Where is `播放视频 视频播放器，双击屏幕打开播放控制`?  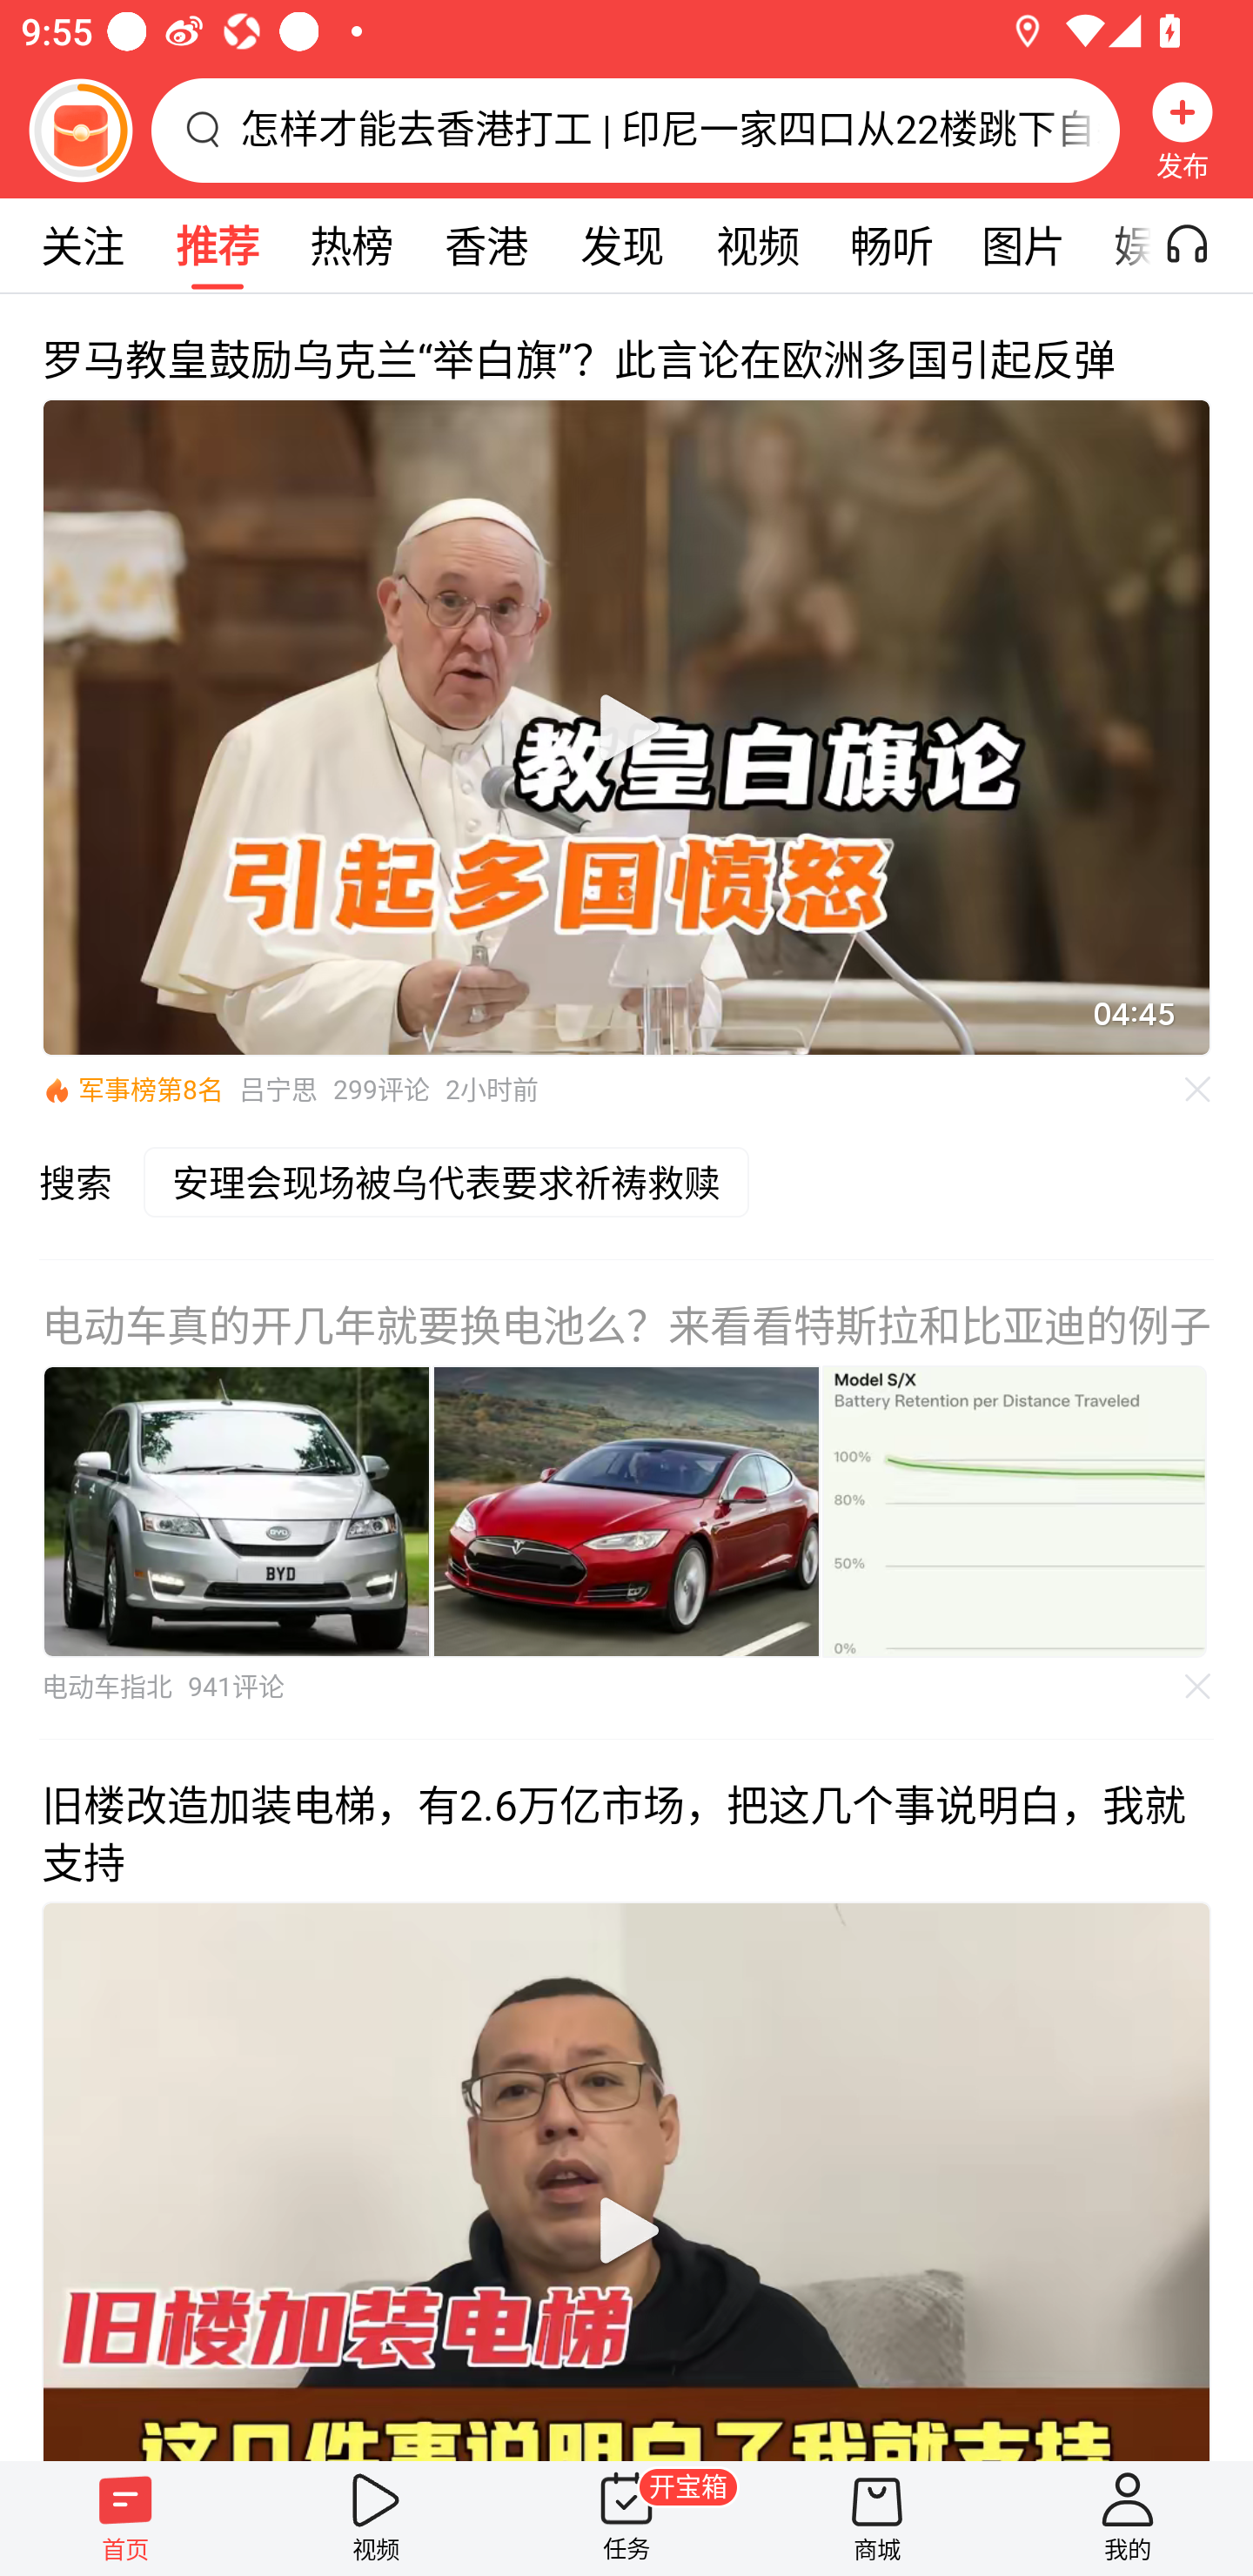
播放视频 视频播放器，双击屏幕打开播放控制 is located at coordinates (626, 2180).